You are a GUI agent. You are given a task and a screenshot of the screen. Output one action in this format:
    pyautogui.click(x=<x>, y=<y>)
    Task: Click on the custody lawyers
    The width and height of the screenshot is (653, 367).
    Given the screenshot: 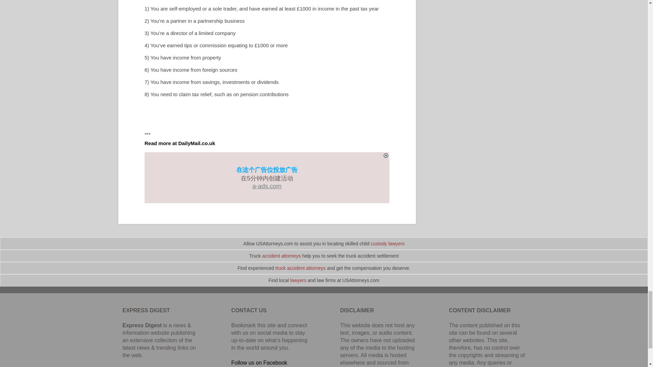 What is the action you would take?
    pyautogui.click(x=388, y=243)
    